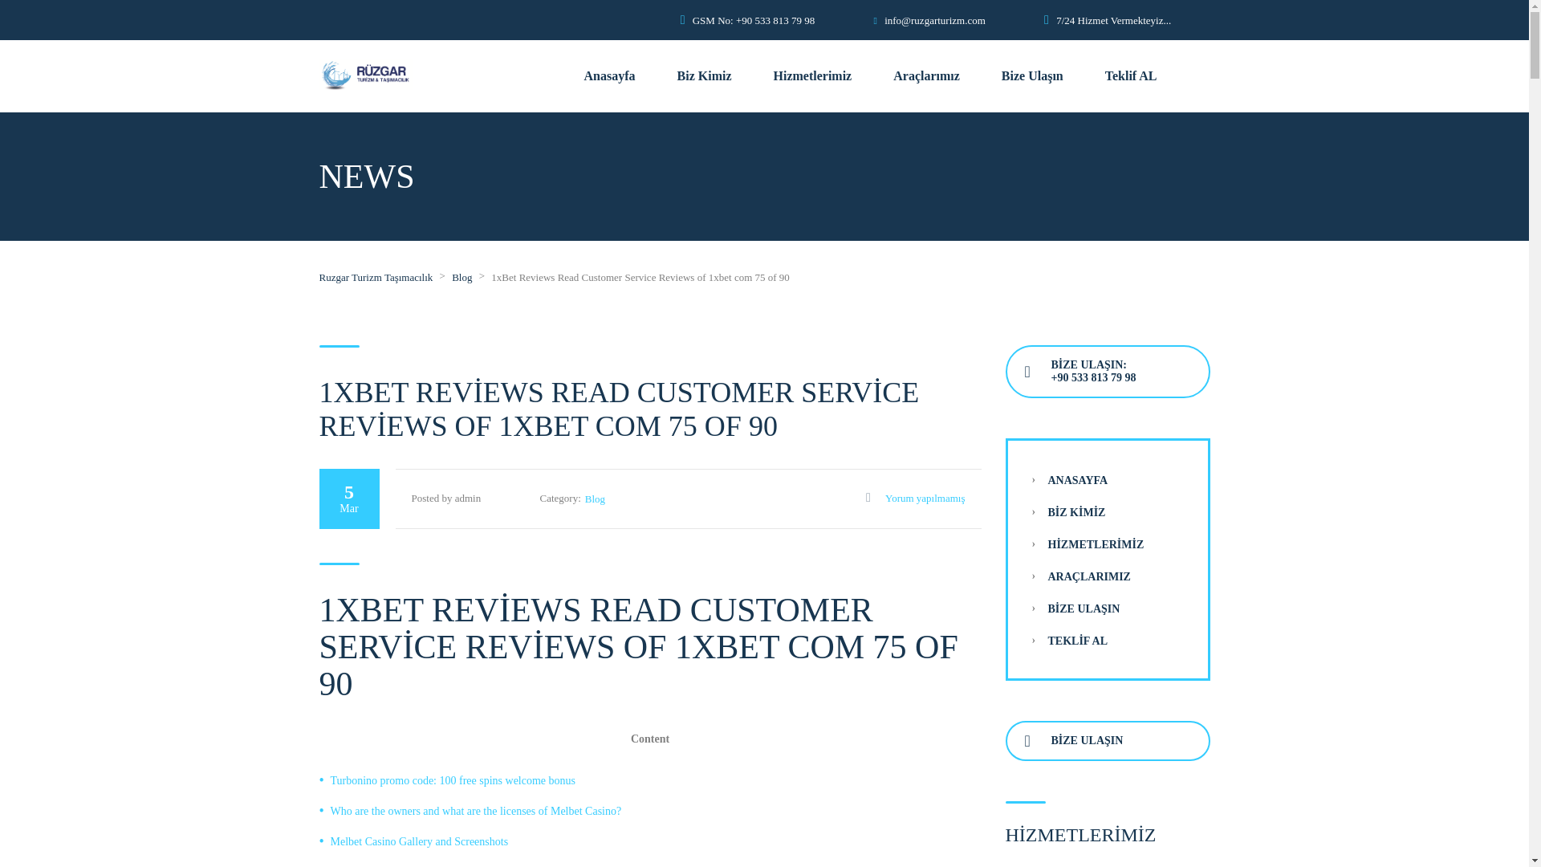 Image resolution: width=1541 pixels, height=867 pixels. Describe the element at coordinates (453, 780) in the screenshot. I see `Turbonino promo code: 100 free spins welcome bonus` at that location.